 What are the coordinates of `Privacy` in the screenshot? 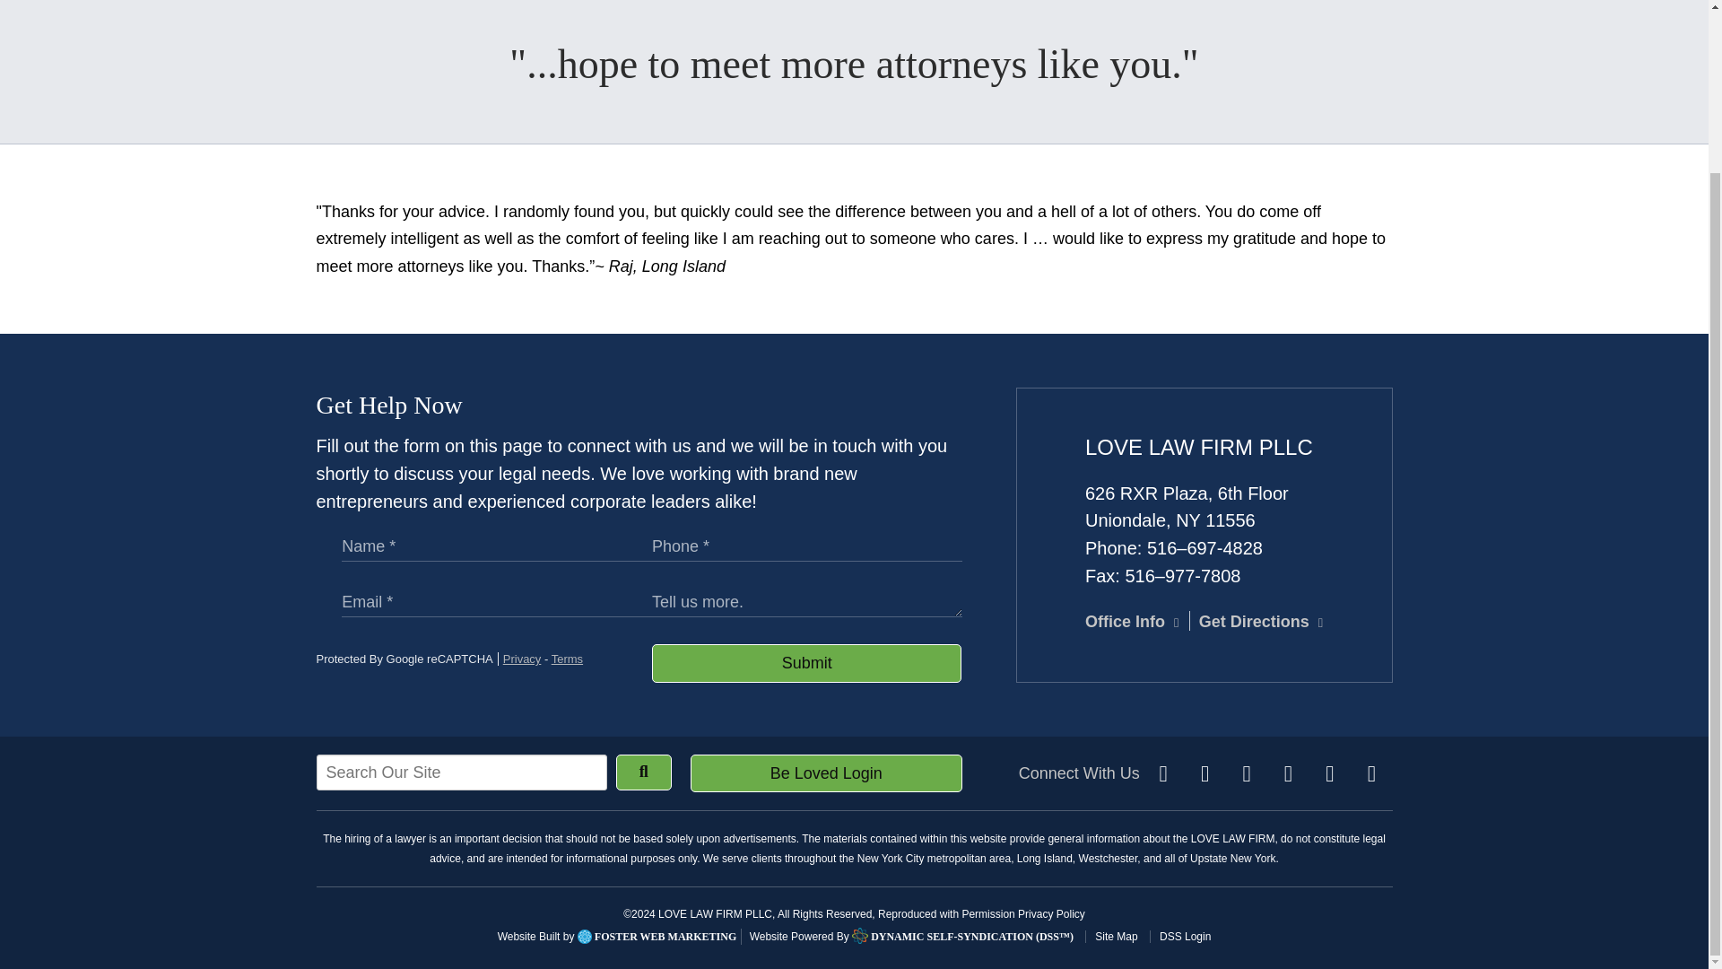 It's located at (522, 659).